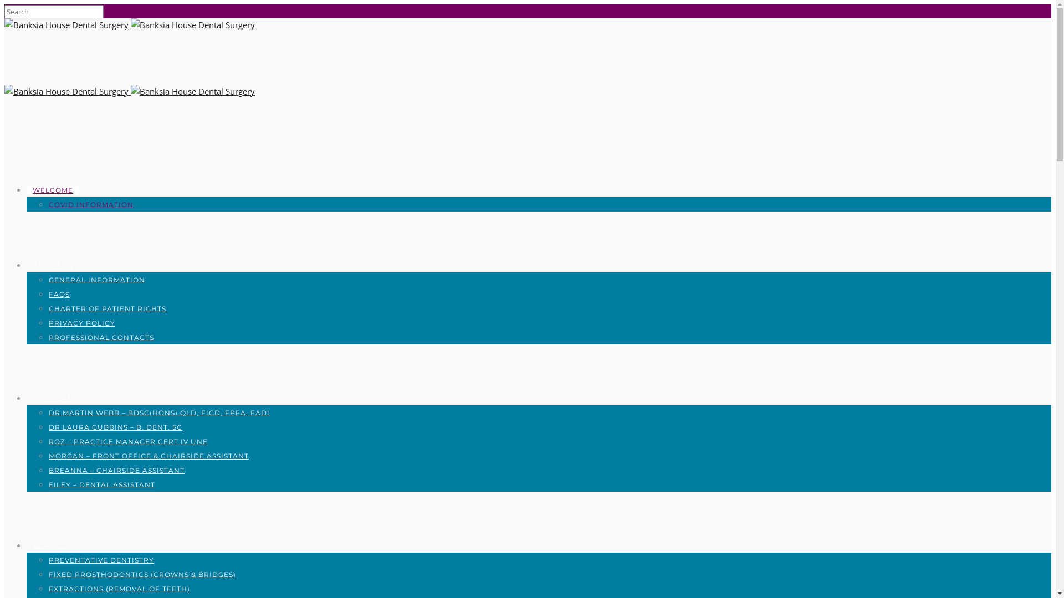  I want to click on PROFESSIONAL CONTACTS, so click(101, 338).